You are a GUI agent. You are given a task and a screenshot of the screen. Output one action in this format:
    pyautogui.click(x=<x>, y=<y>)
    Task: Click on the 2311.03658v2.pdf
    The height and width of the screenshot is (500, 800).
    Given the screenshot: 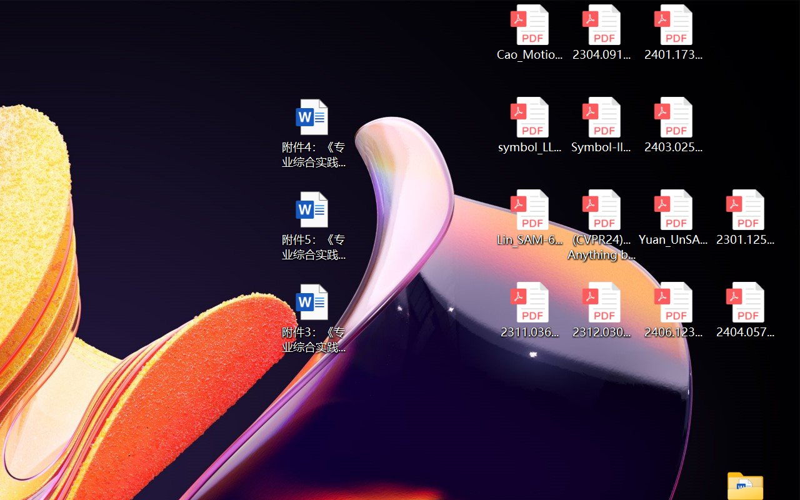 What is the action you would take?
    pyautogui.click(x=529, y=310)
    